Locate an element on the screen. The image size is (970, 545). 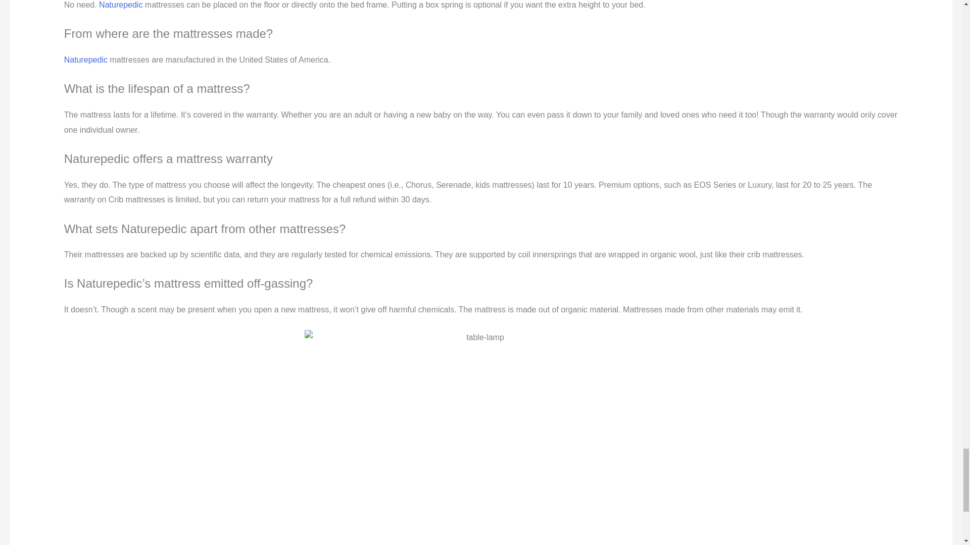
Naturepedic is located at coordinates (120, 5).